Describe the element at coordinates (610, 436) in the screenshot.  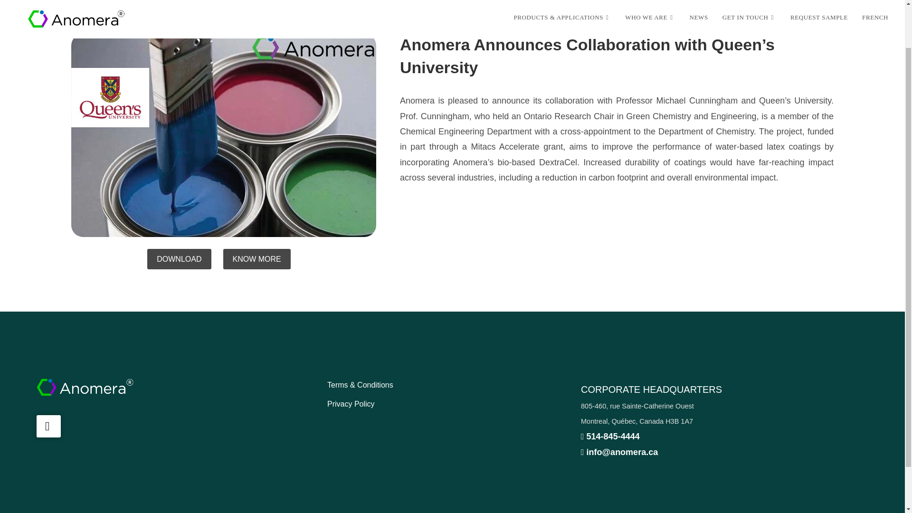
I see `514-845-4444` at that location.